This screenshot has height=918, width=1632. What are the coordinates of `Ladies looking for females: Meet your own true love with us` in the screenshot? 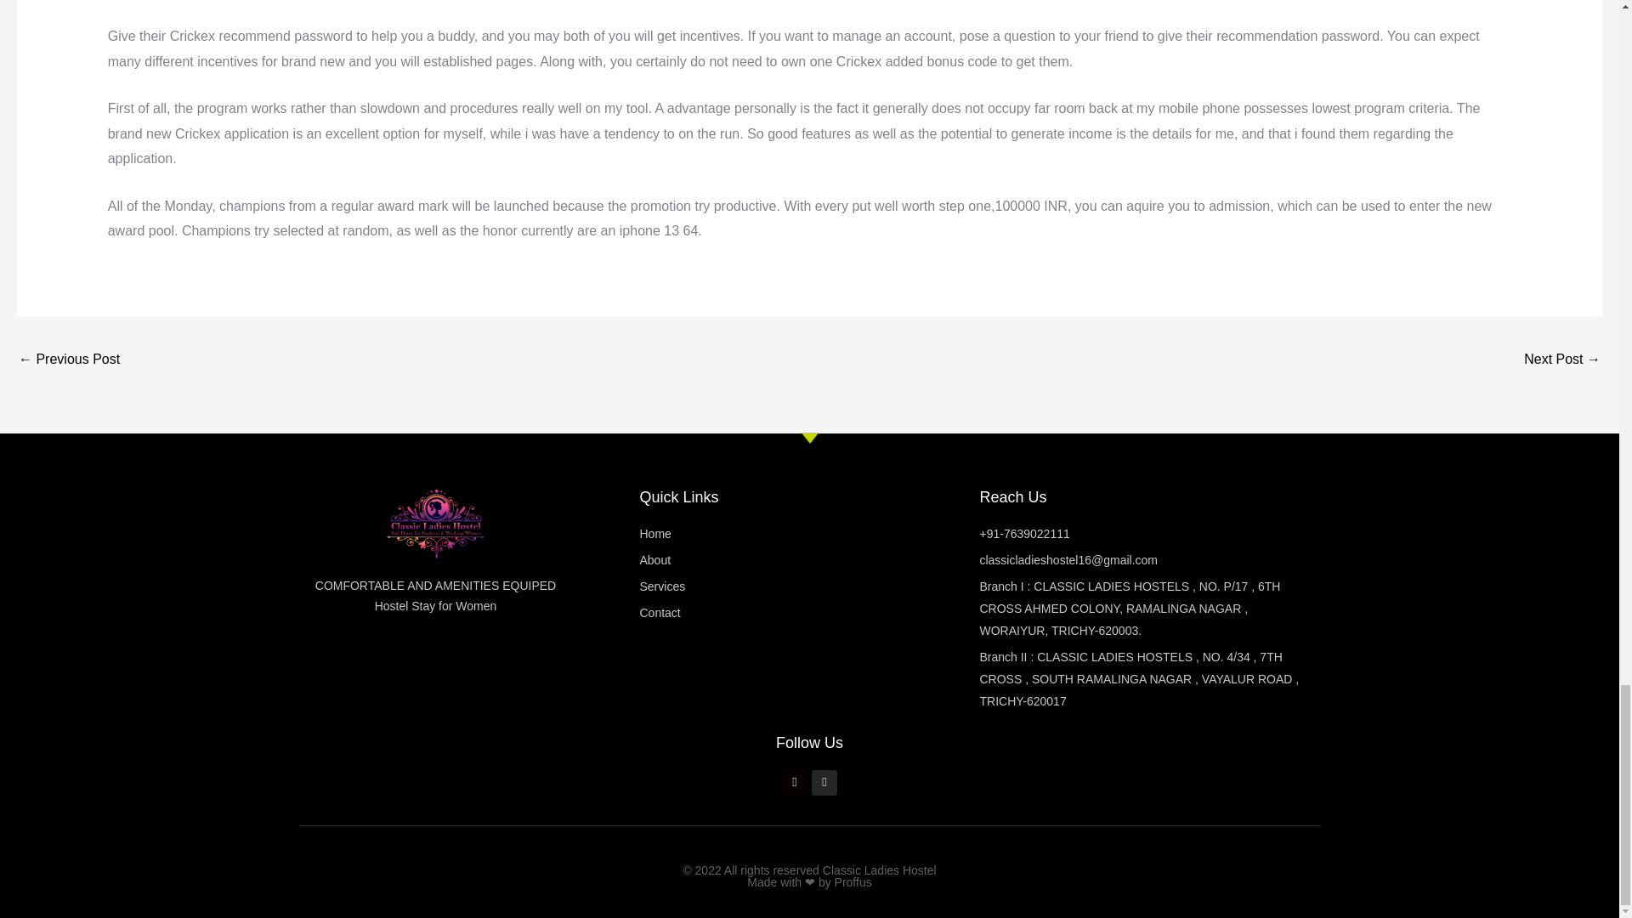 It's located at (68, 360).